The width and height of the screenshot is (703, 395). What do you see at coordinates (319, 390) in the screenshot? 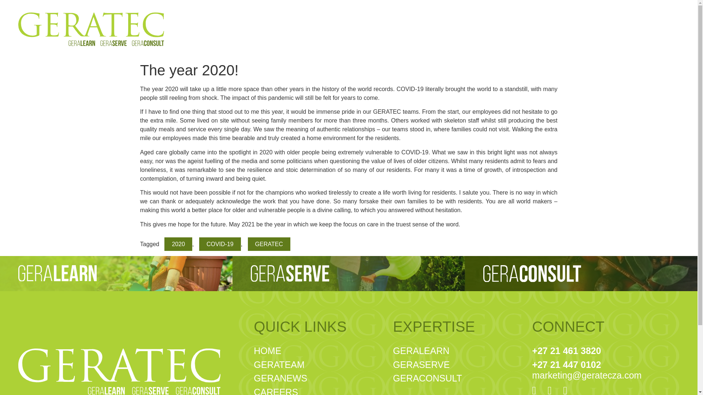
I see `HOME` at bounding box center [319, 390].